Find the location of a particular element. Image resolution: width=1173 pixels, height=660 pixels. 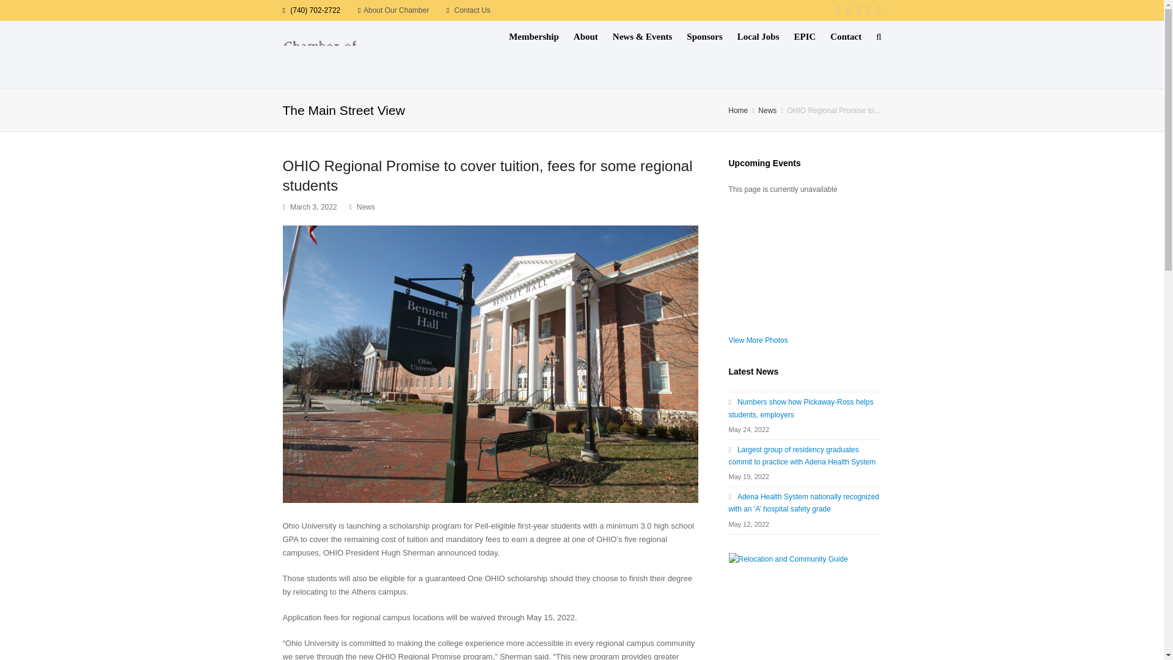

Local Jobs is located at coordinates (758, 37).